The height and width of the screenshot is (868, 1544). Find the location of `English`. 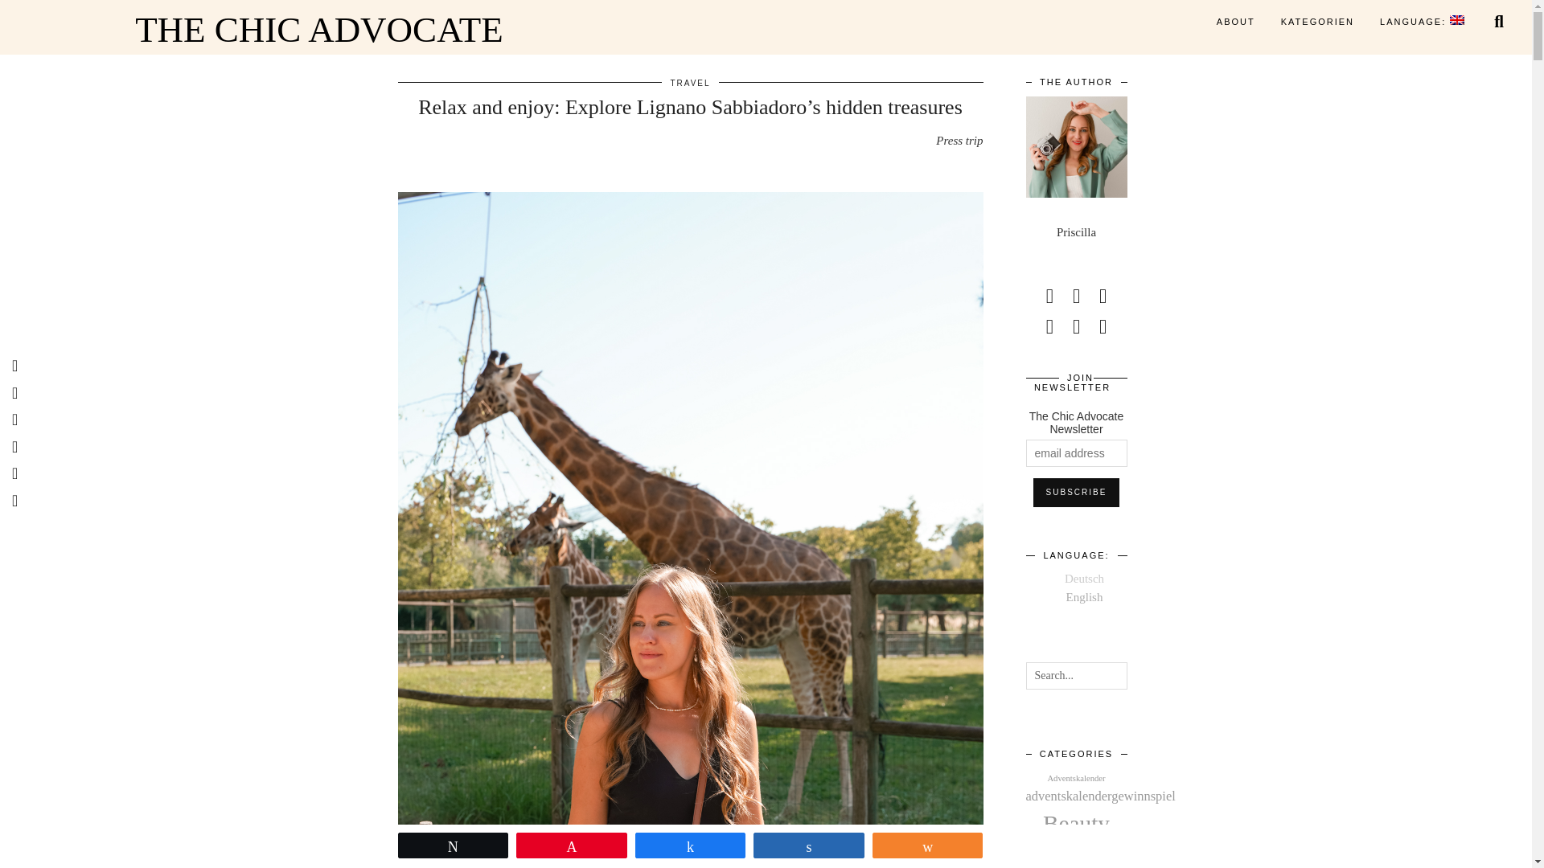

English is located at coordinates (1422, 21).